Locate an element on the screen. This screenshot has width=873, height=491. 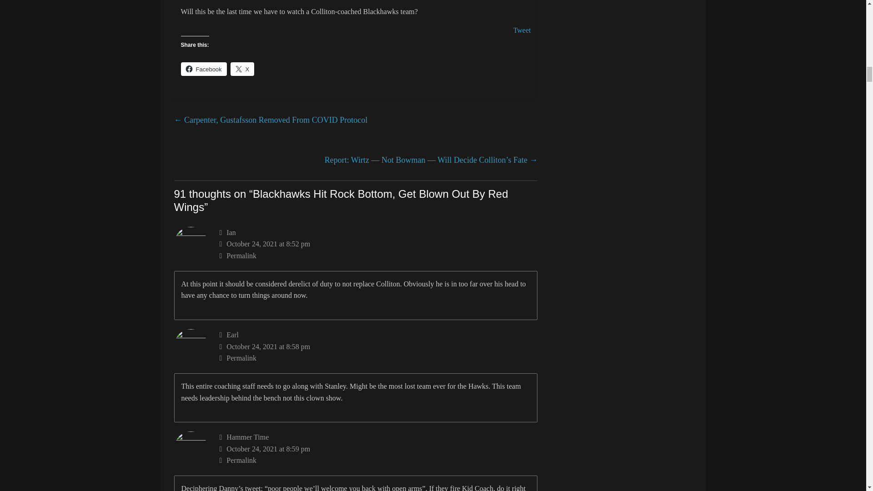
Click to share on Facebook is located at coordinates (204, 69).